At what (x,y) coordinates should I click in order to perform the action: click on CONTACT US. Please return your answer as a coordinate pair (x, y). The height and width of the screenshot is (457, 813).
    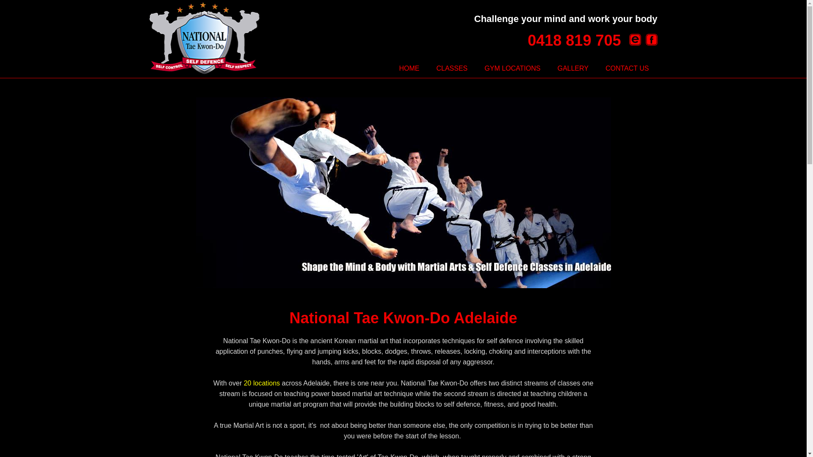
    Looking at the image, I should click on (628, 69).